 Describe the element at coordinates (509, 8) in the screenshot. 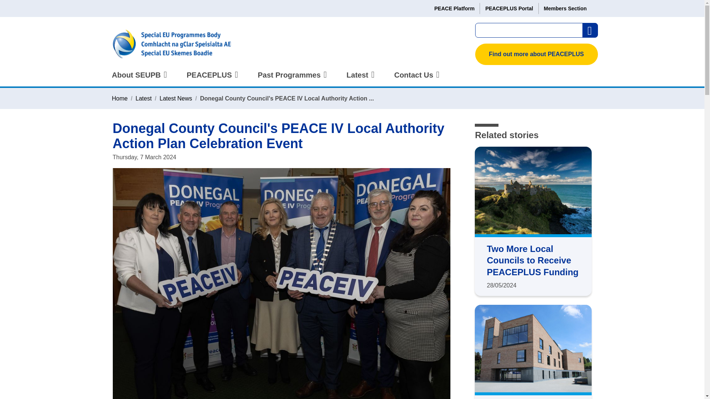

I see `PEACEPLUS Portal` at that location.